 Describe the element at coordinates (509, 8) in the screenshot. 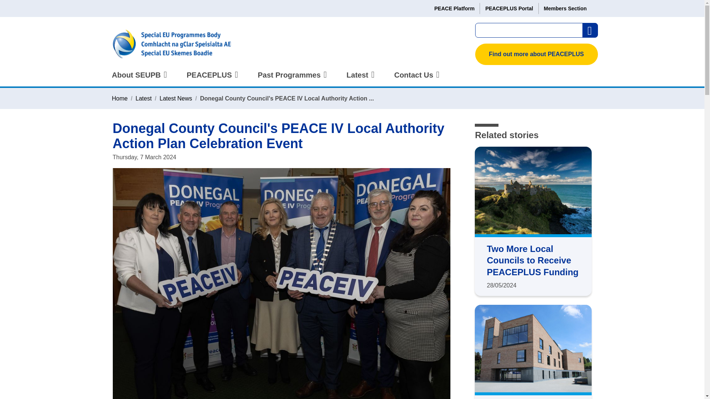

I see `PEACEPLUS Portal` at that location.